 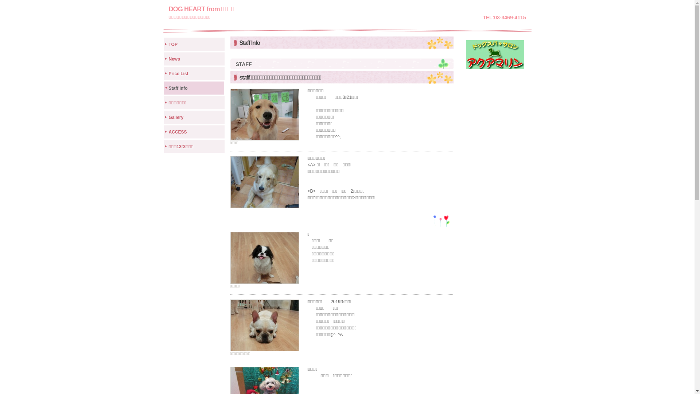 I want to click on News, so click(x=194, y=58).